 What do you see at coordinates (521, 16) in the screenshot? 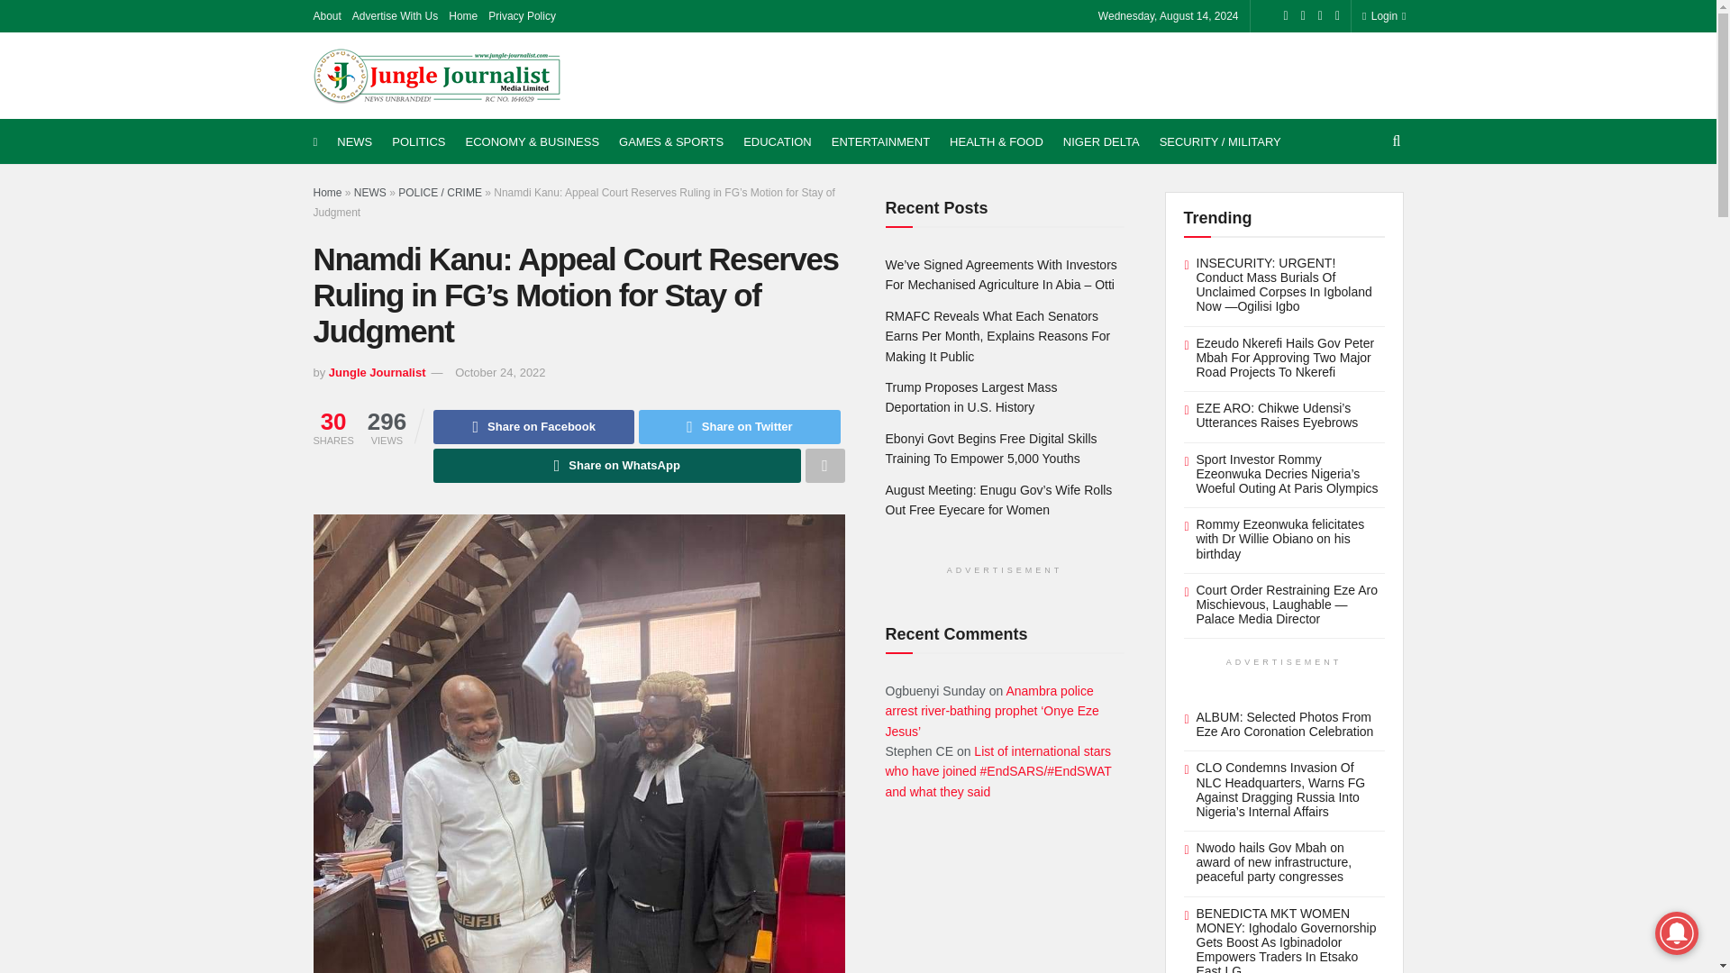
I see `Privacy Policy` at bounding box center [521, 16].